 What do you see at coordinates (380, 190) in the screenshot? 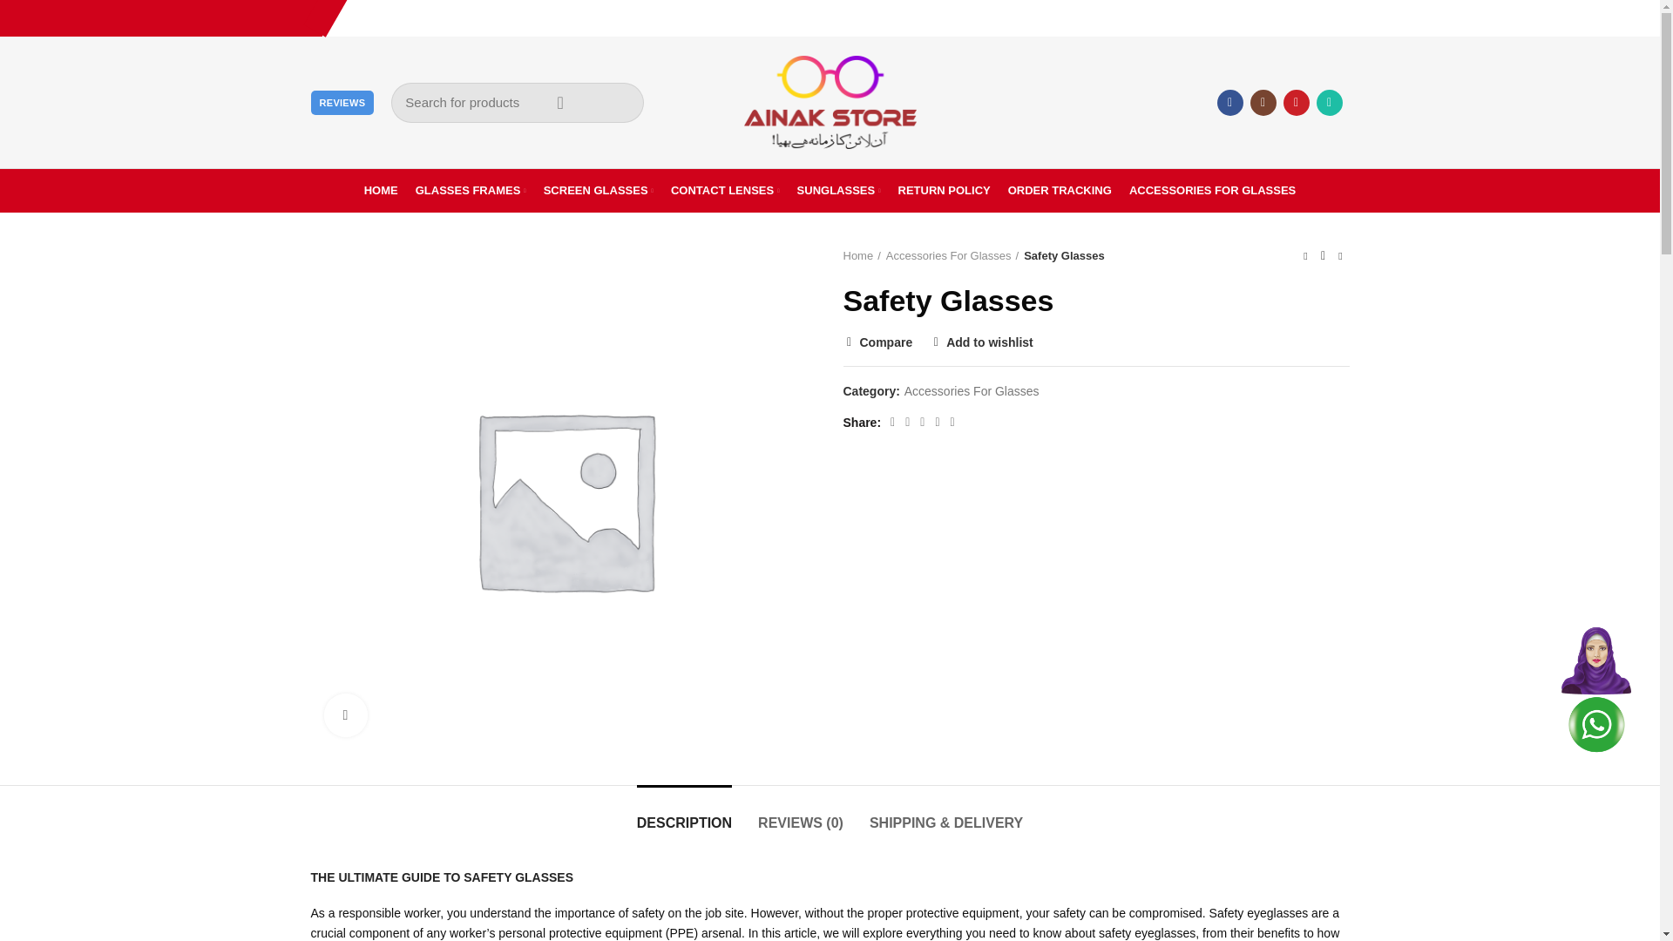
I see `HOME` at bounding box center [380, 190].